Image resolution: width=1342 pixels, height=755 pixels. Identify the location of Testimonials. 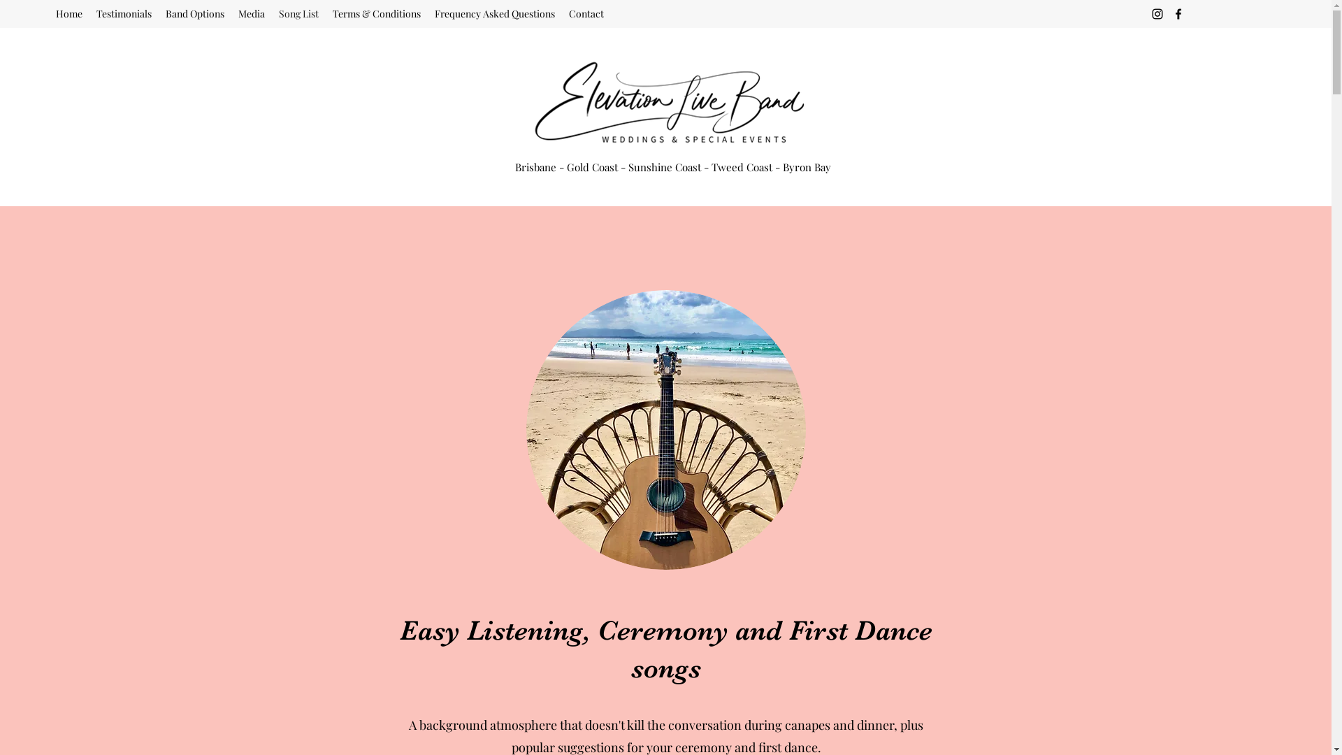
(124, 14).